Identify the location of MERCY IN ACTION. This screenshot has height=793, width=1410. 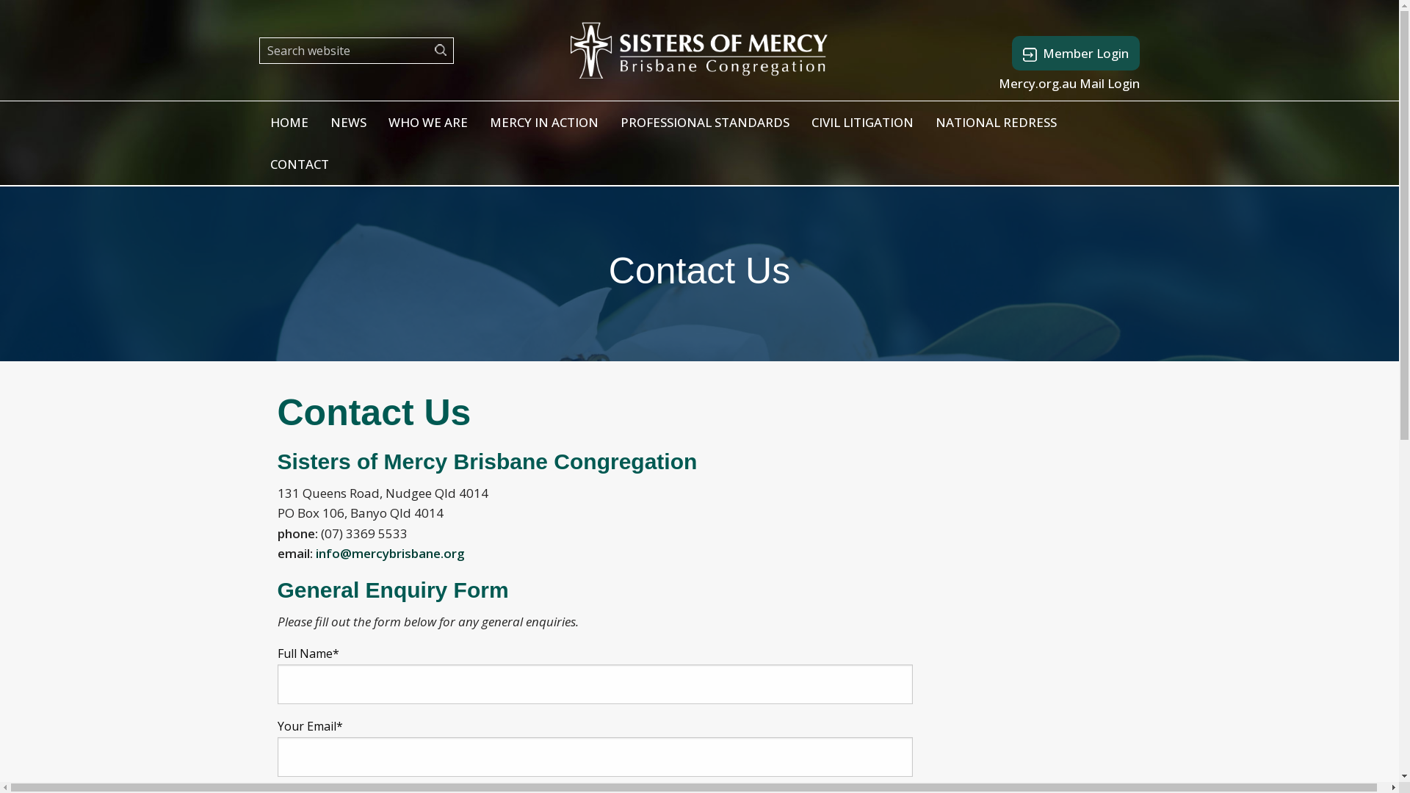
(544, 122).